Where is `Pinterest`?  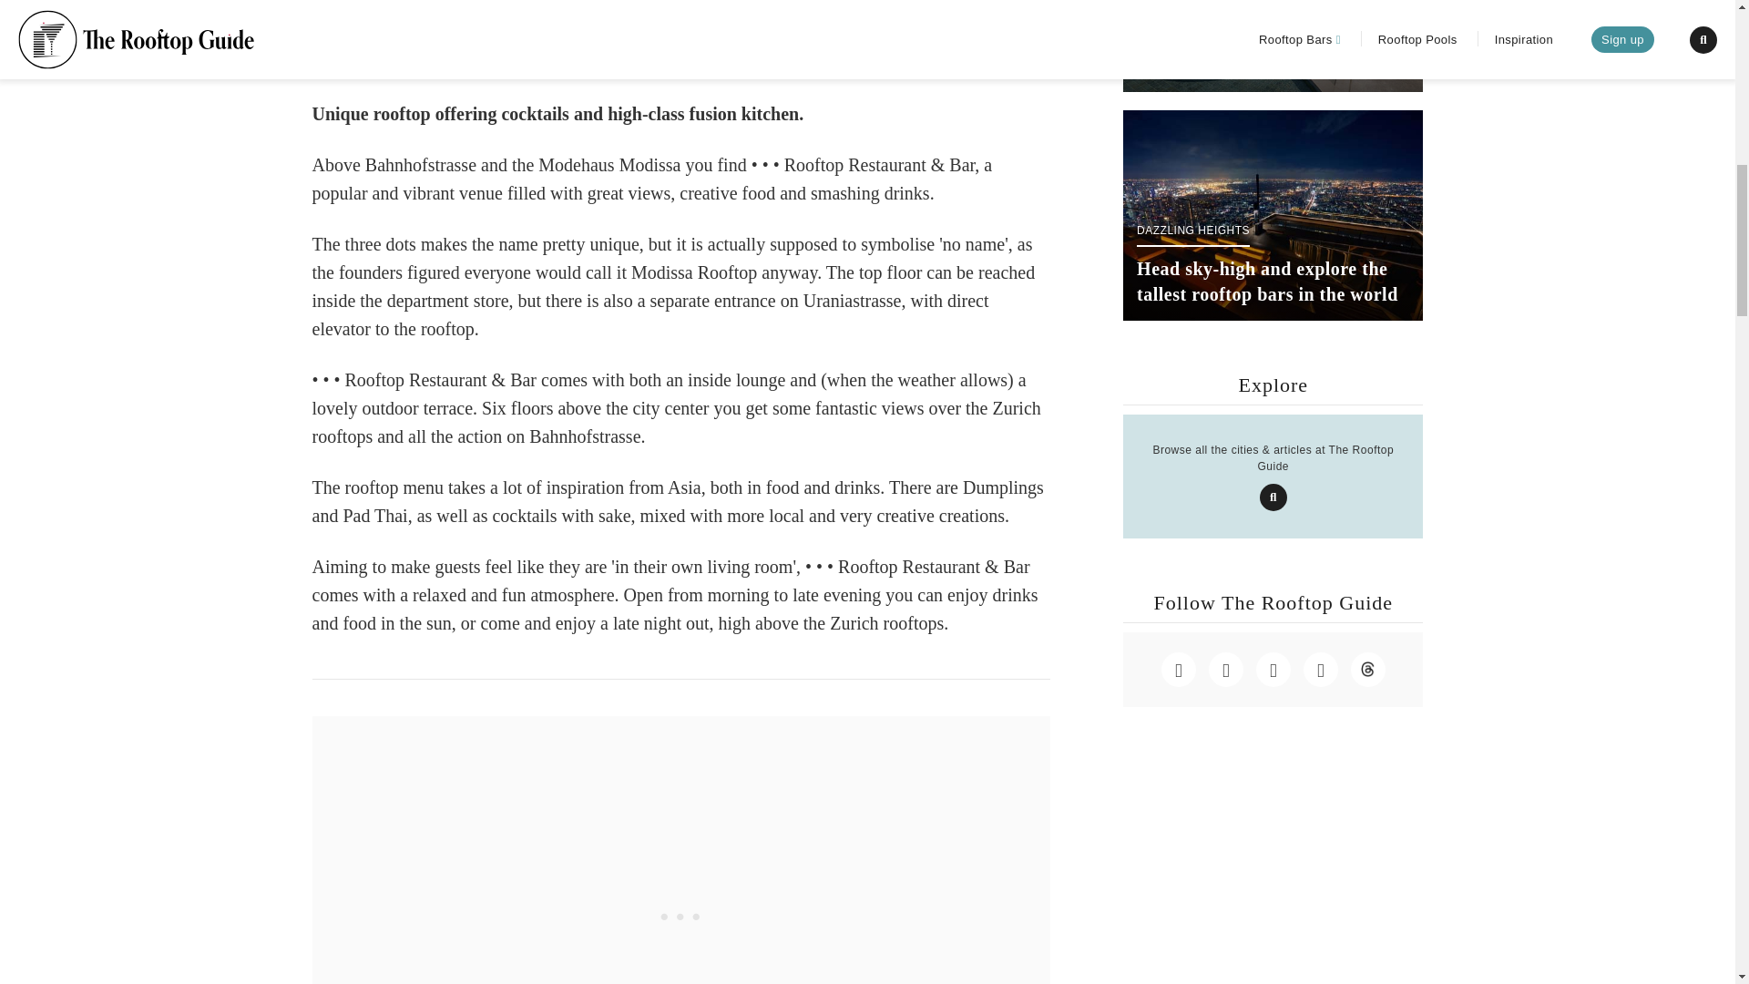 Pinterest is located at coordinates (1320, 669).